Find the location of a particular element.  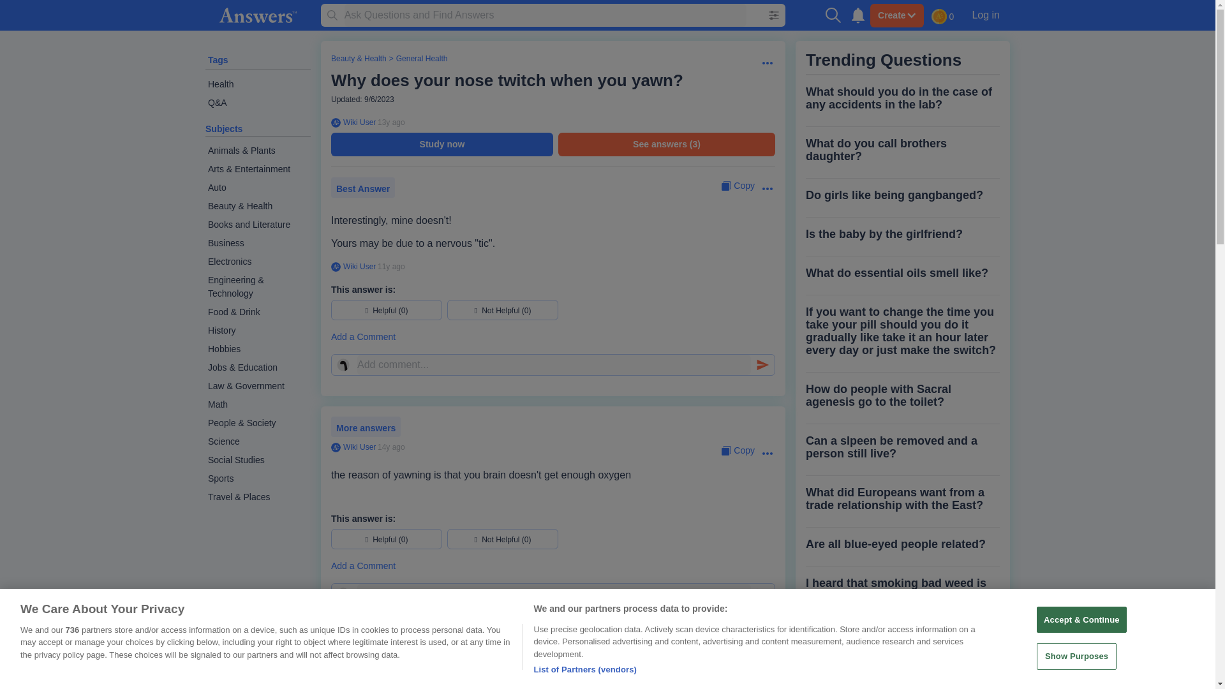

2011-03-08 19:18:27 is located at coordinates (391, 641).